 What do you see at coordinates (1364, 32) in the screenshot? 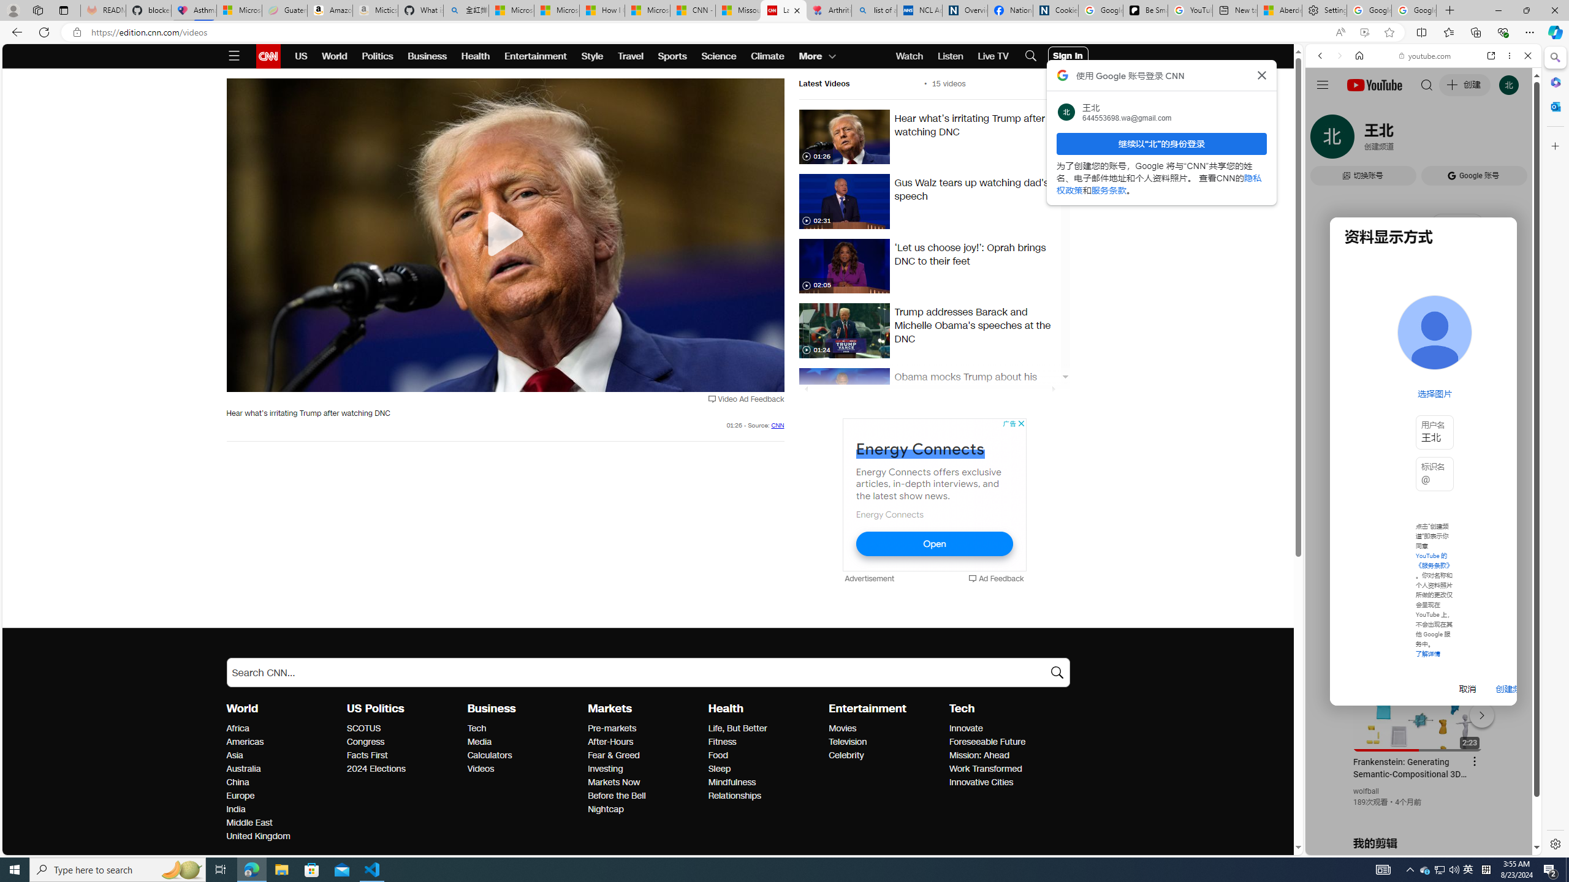
I see `Enhance video` at bounding box center [1364, 32].